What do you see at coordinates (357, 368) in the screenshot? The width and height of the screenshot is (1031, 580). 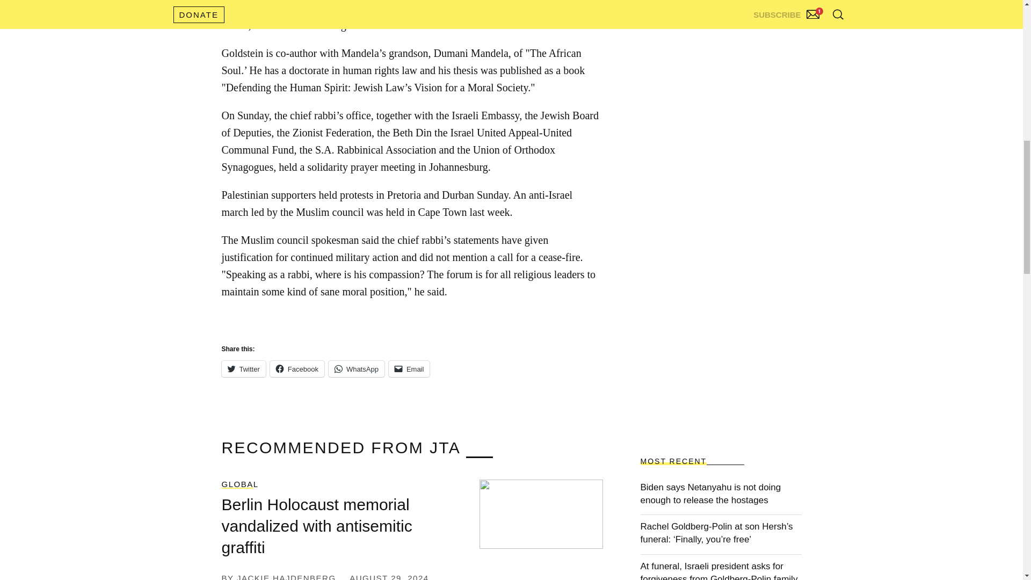 I see `Click to share on WhatsApp` at bounding box center [357, 368].